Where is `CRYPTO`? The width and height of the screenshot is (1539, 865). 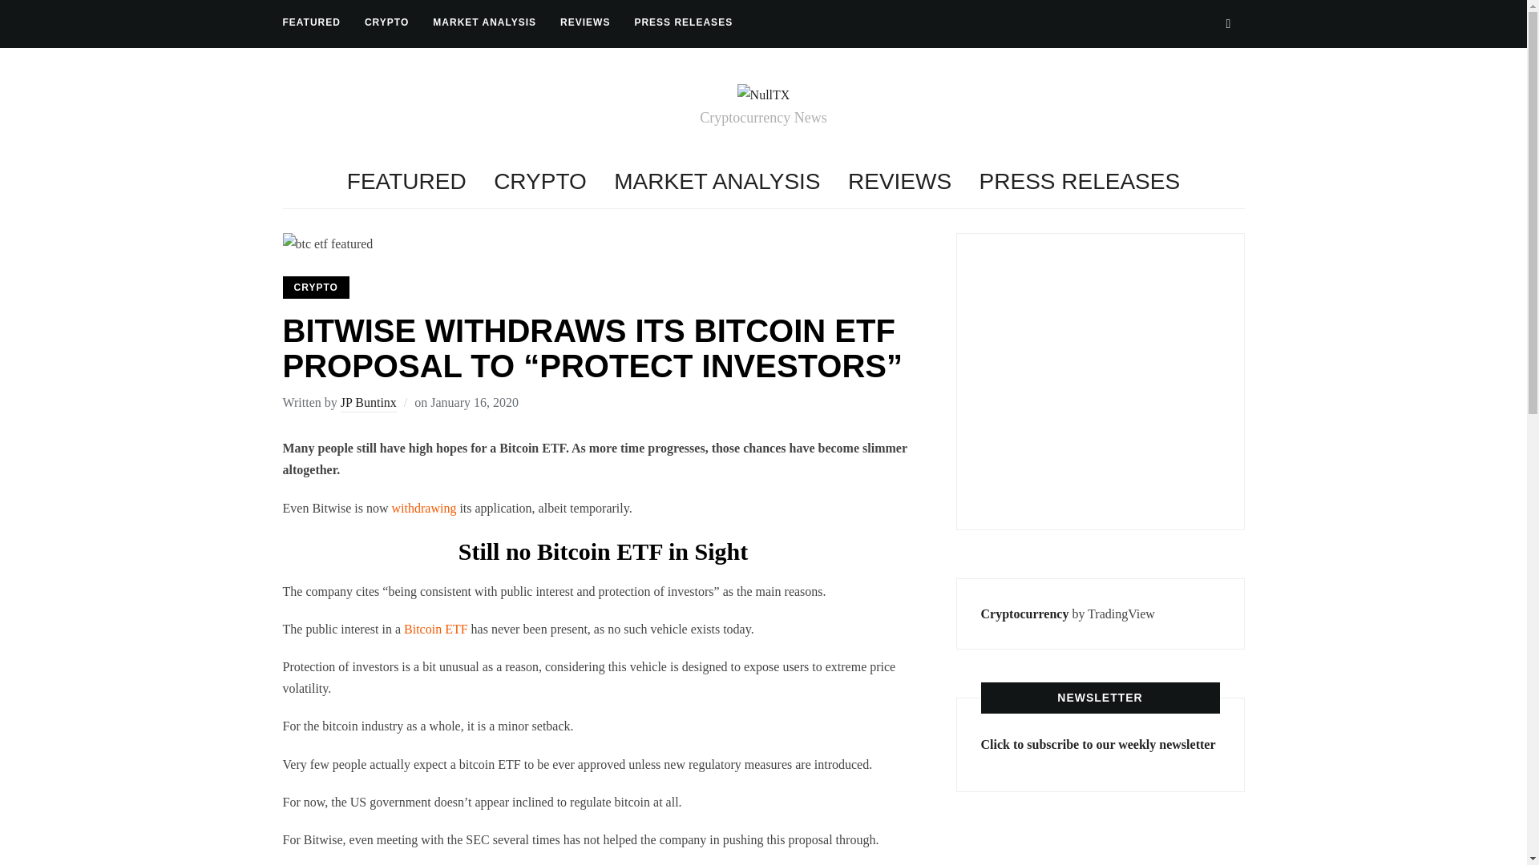 CRYPTO is located at coordinates (386, 22).